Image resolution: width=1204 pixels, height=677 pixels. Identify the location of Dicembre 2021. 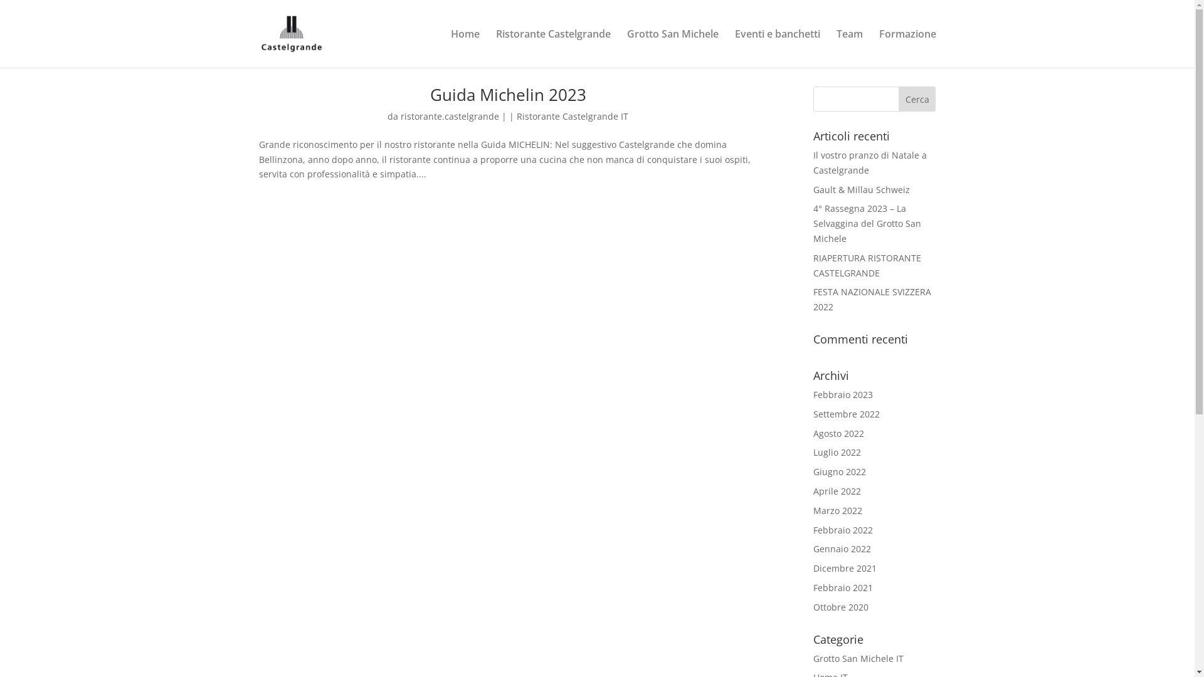
(845, 568).